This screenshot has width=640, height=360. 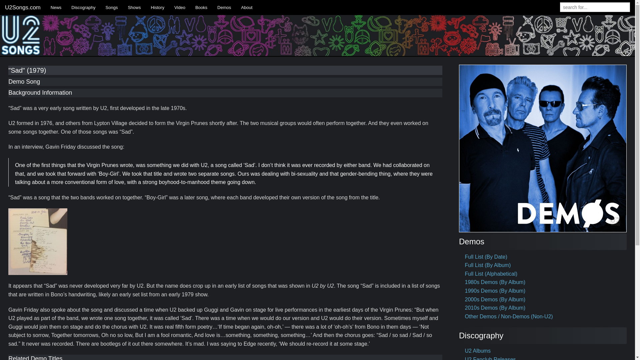 I want to click on News, so click(x=56, y=7).